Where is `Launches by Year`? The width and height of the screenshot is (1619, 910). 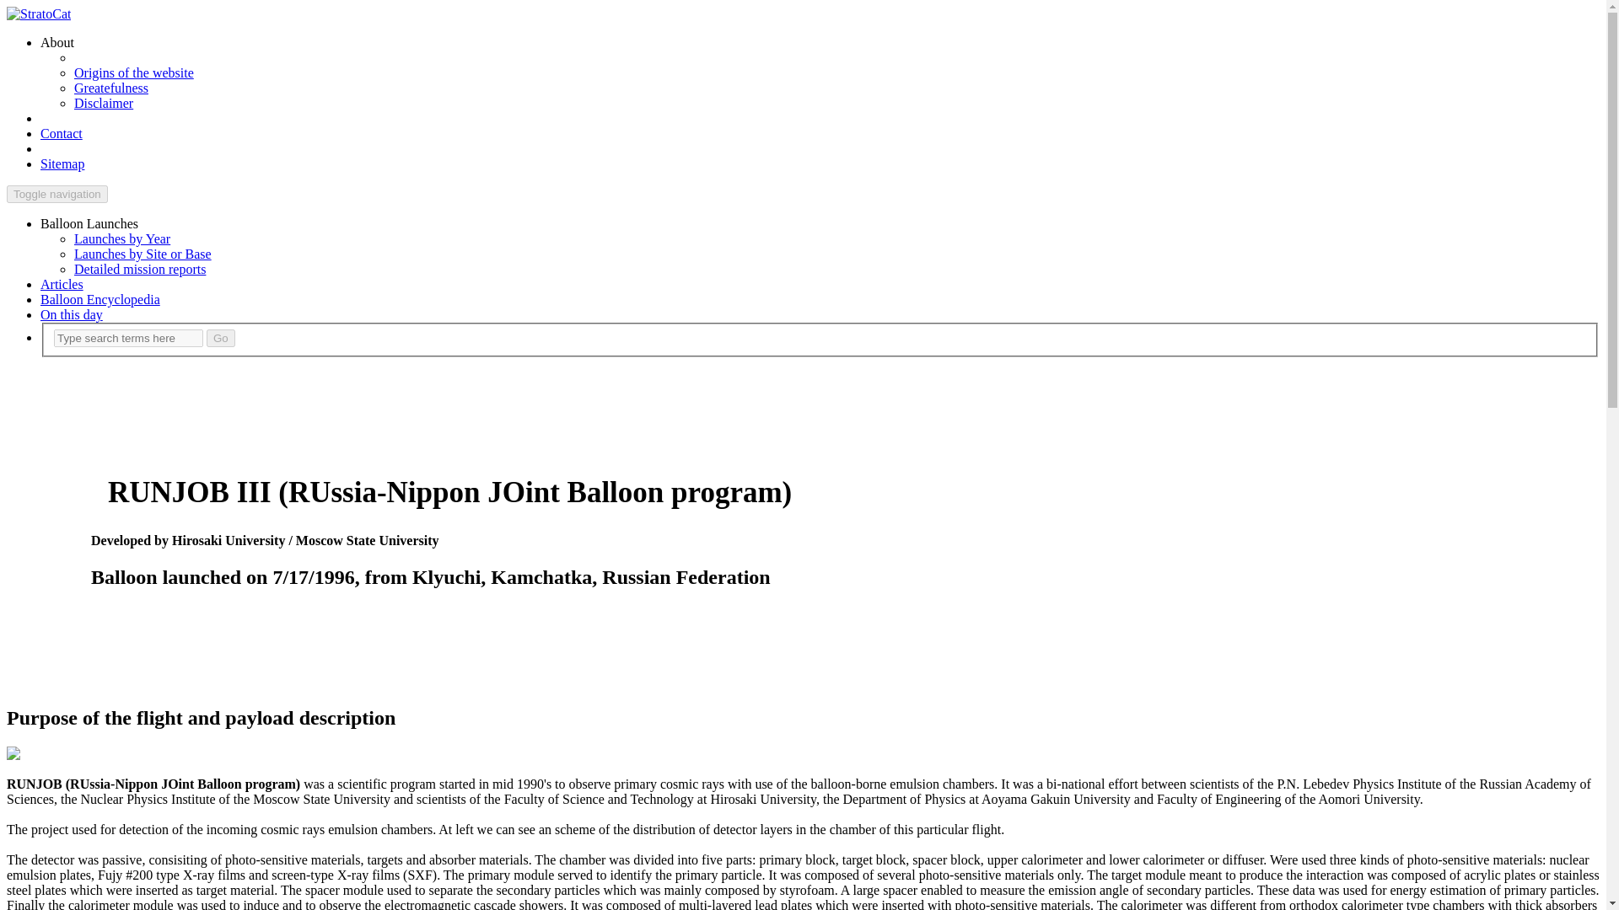 Launches by Year is located at coordinates (121, 238).